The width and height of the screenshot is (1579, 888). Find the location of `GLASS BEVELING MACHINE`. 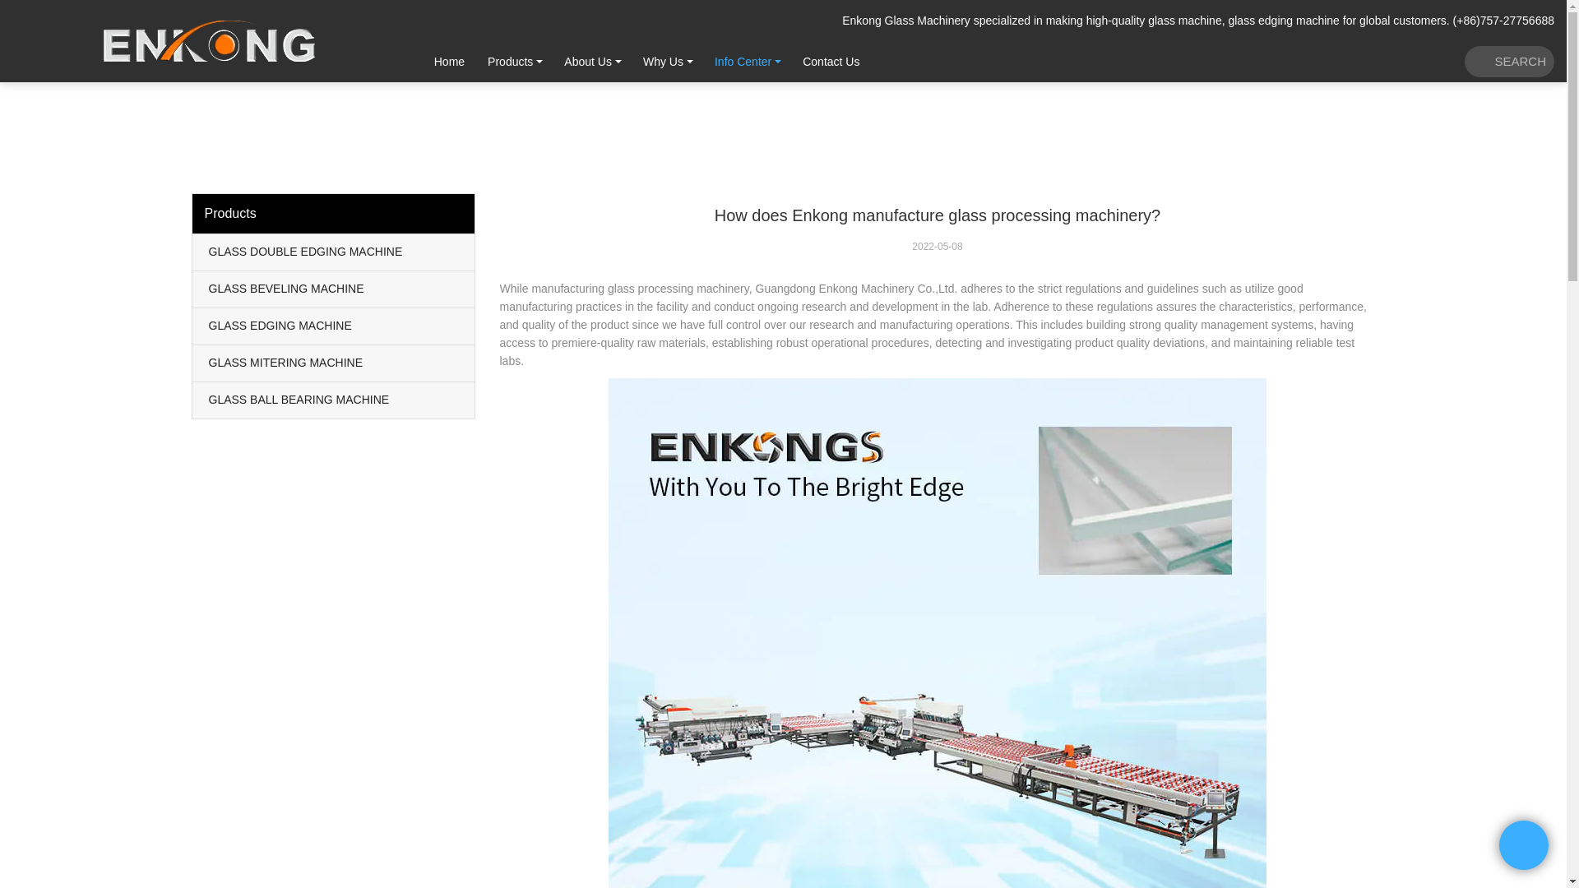

GLASS BEVELING MACHINE is located at coordinates (334, 289).